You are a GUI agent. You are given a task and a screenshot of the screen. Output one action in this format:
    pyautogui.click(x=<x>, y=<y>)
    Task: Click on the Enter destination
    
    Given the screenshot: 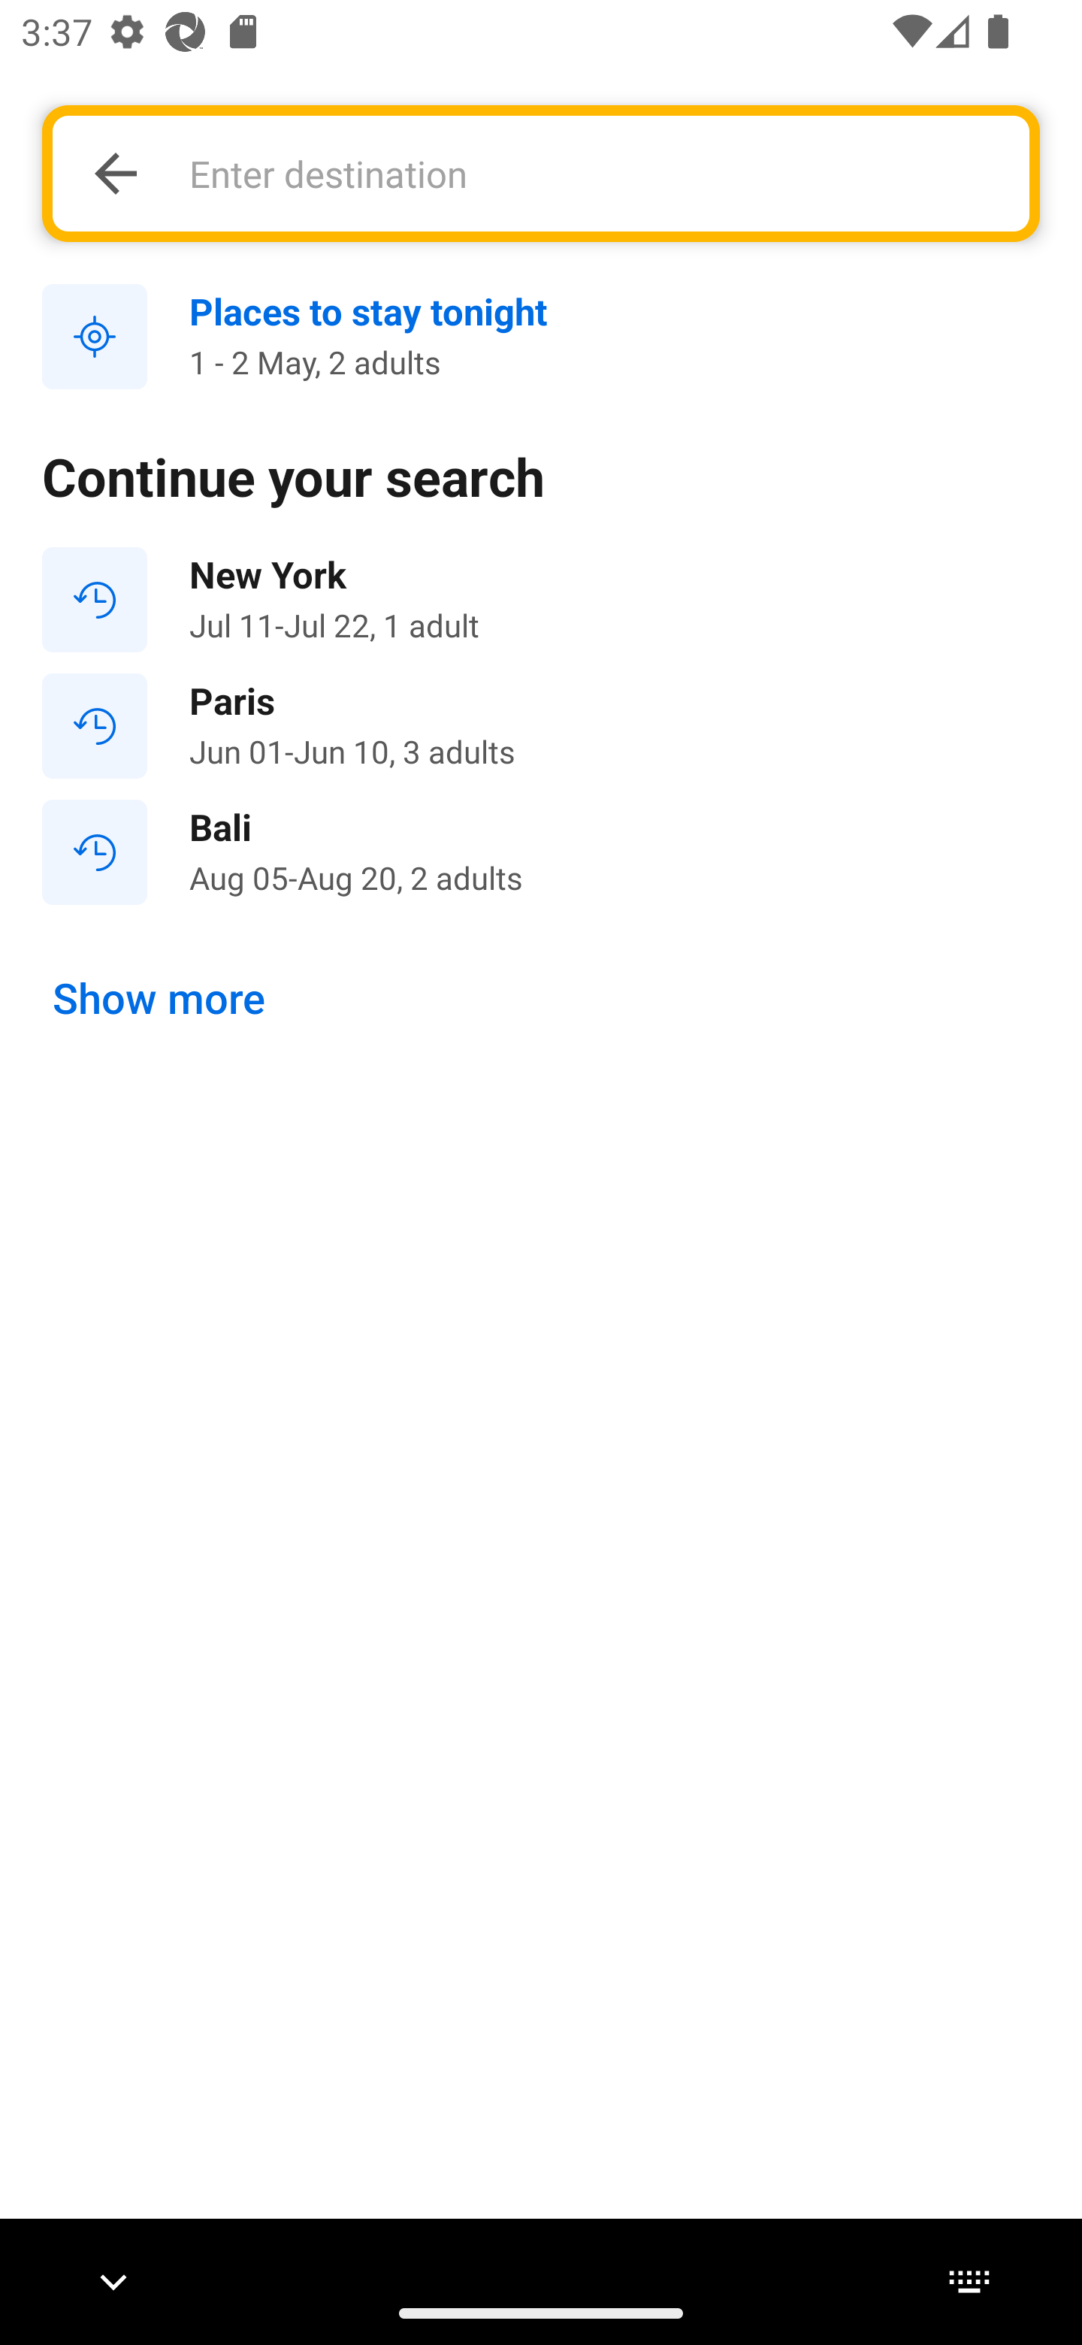 What is the action you would take?
    pyautogui.click(x=593, y=173)
    